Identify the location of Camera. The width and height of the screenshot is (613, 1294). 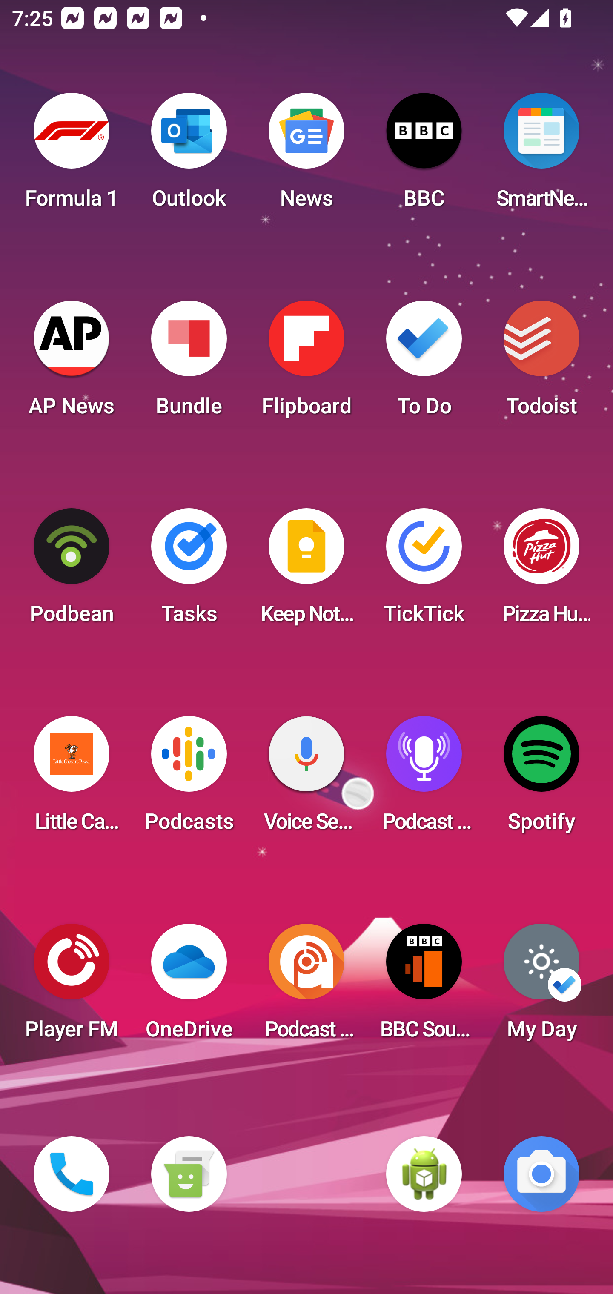
(541, 1174).